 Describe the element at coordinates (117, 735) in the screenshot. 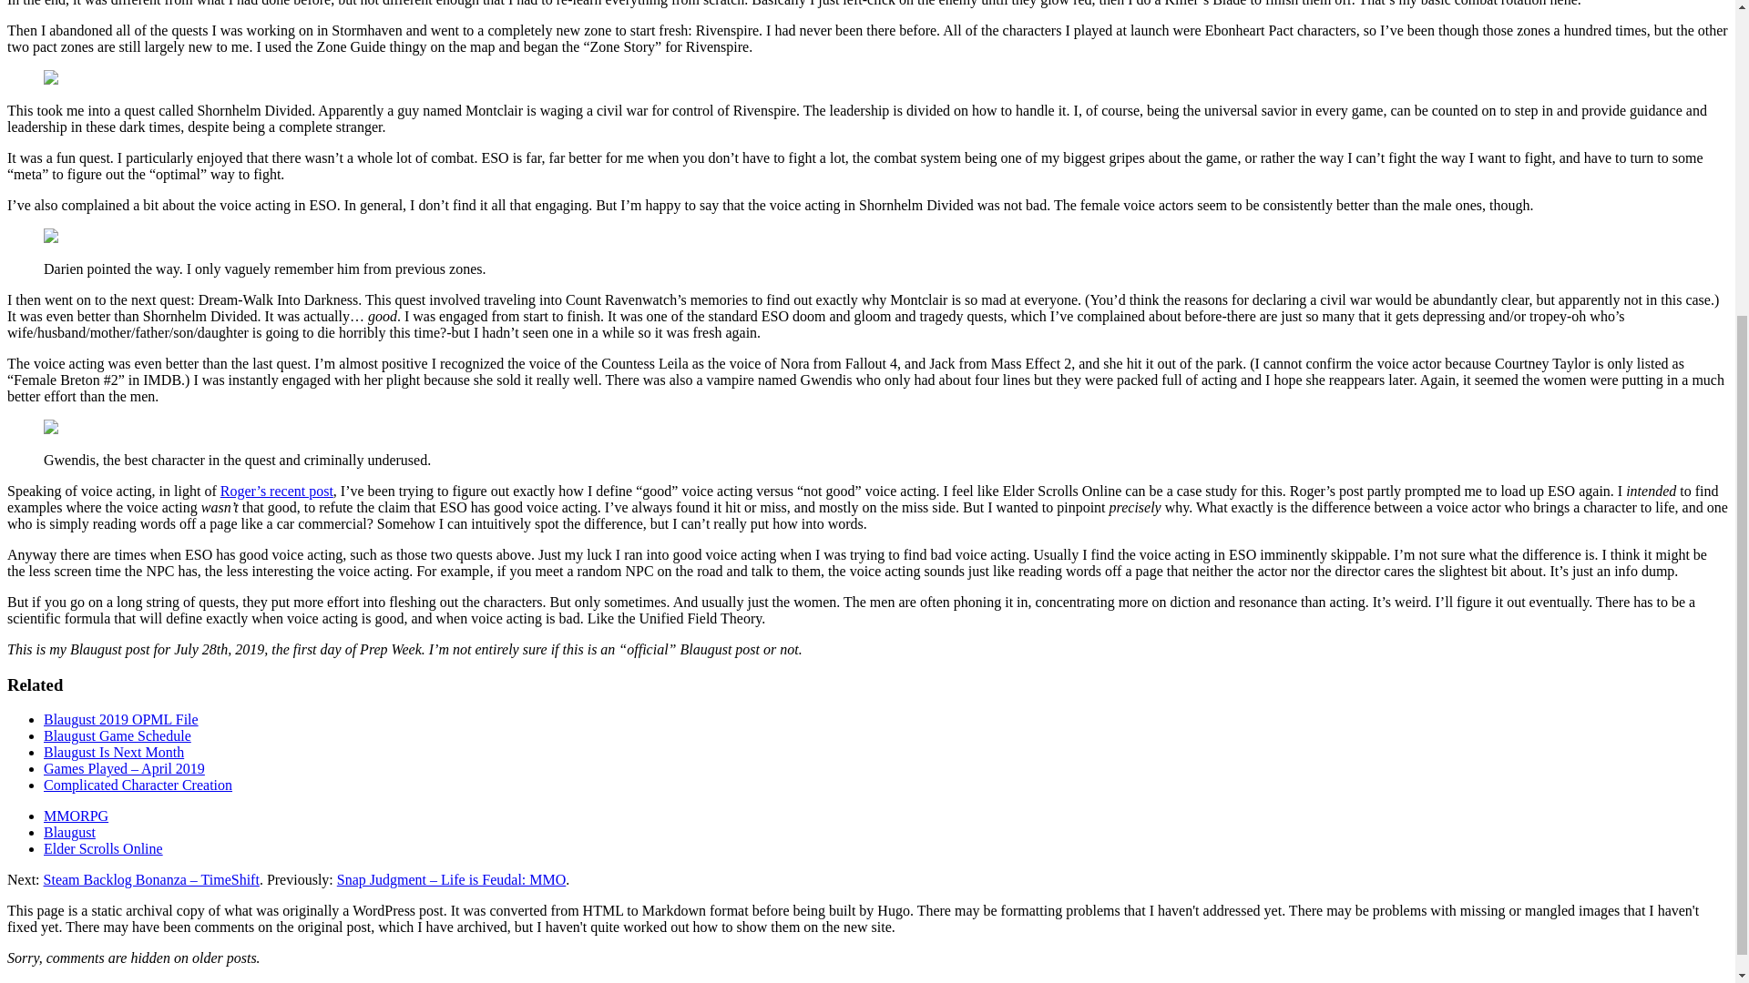

I see `Blaugust Game Schedule` at that location.